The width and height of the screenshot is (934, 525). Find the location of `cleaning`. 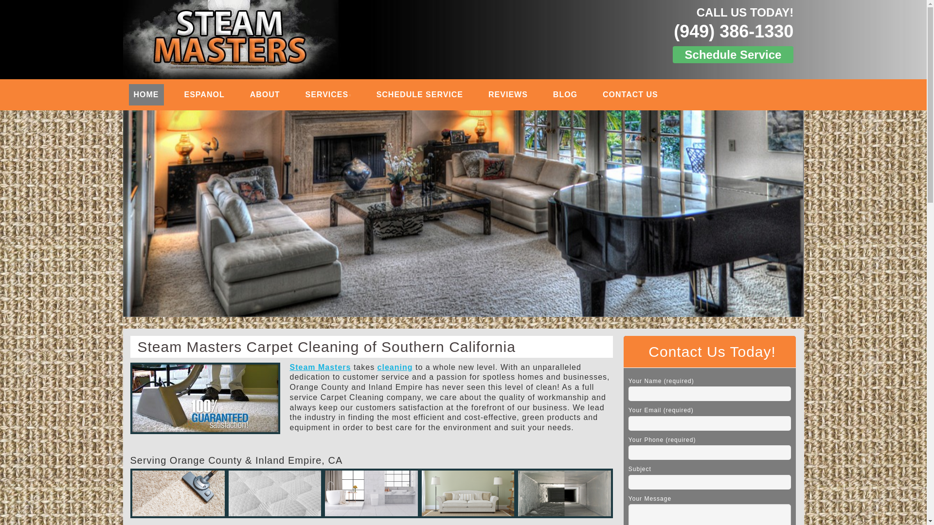

cleaning is located at coordinates (395, 367).